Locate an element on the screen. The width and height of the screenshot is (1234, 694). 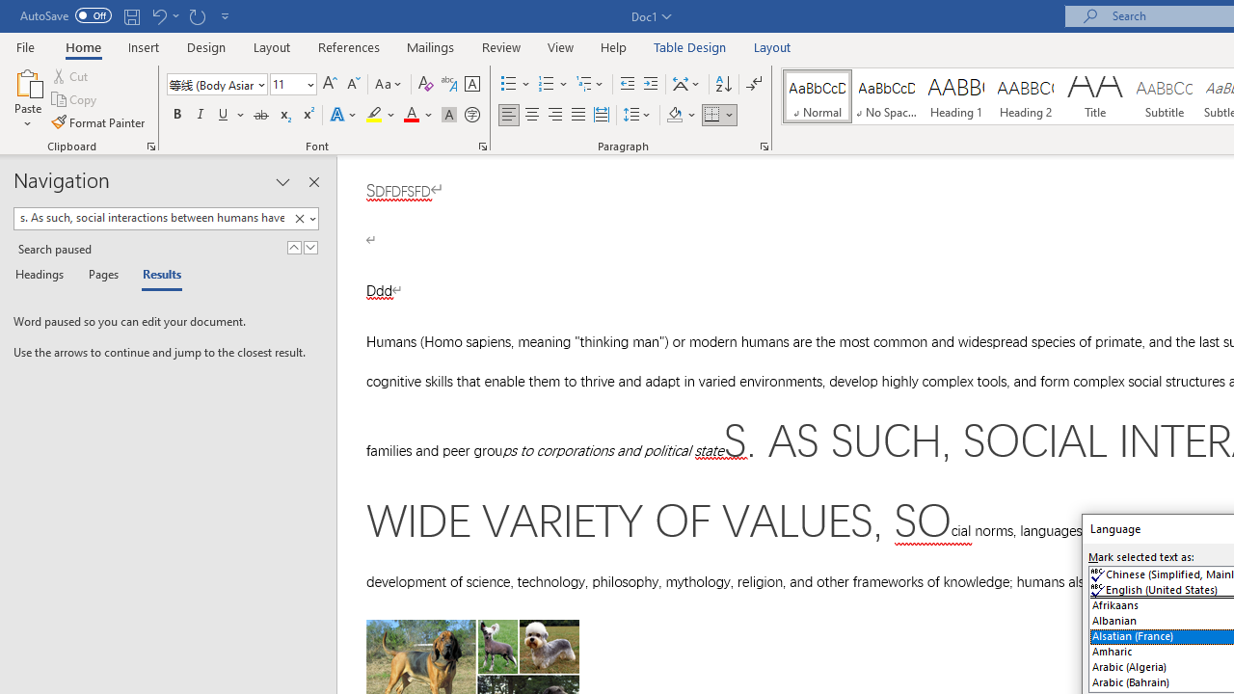
Clear is located at coordinates (303, 219).